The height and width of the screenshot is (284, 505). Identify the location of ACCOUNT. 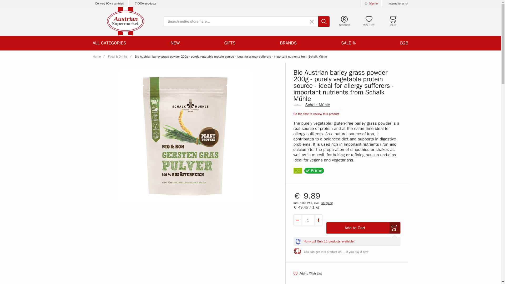
(344, 21).